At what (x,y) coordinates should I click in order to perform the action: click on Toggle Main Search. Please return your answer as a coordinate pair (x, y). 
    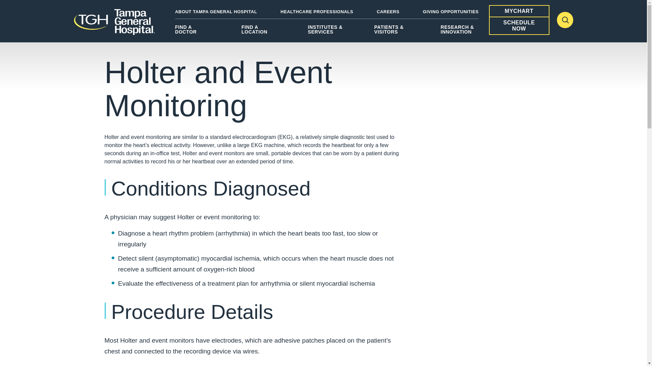
    Looking at the image, I should click on (565, 20).